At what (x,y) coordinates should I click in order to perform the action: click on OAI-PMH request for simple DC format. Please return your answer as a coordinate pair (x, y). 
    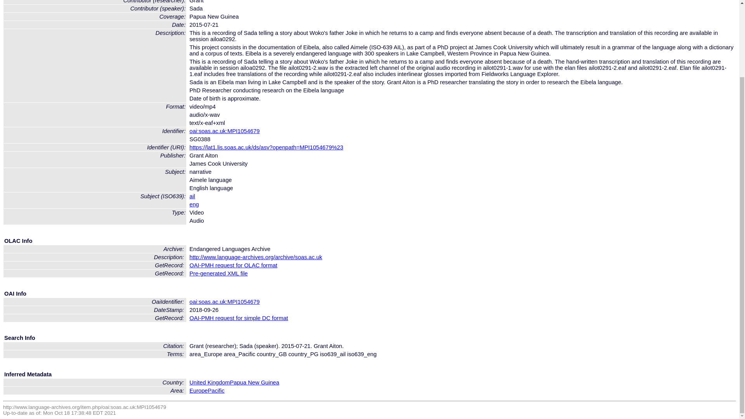
    Looking at the image, I should click on (238, 318).